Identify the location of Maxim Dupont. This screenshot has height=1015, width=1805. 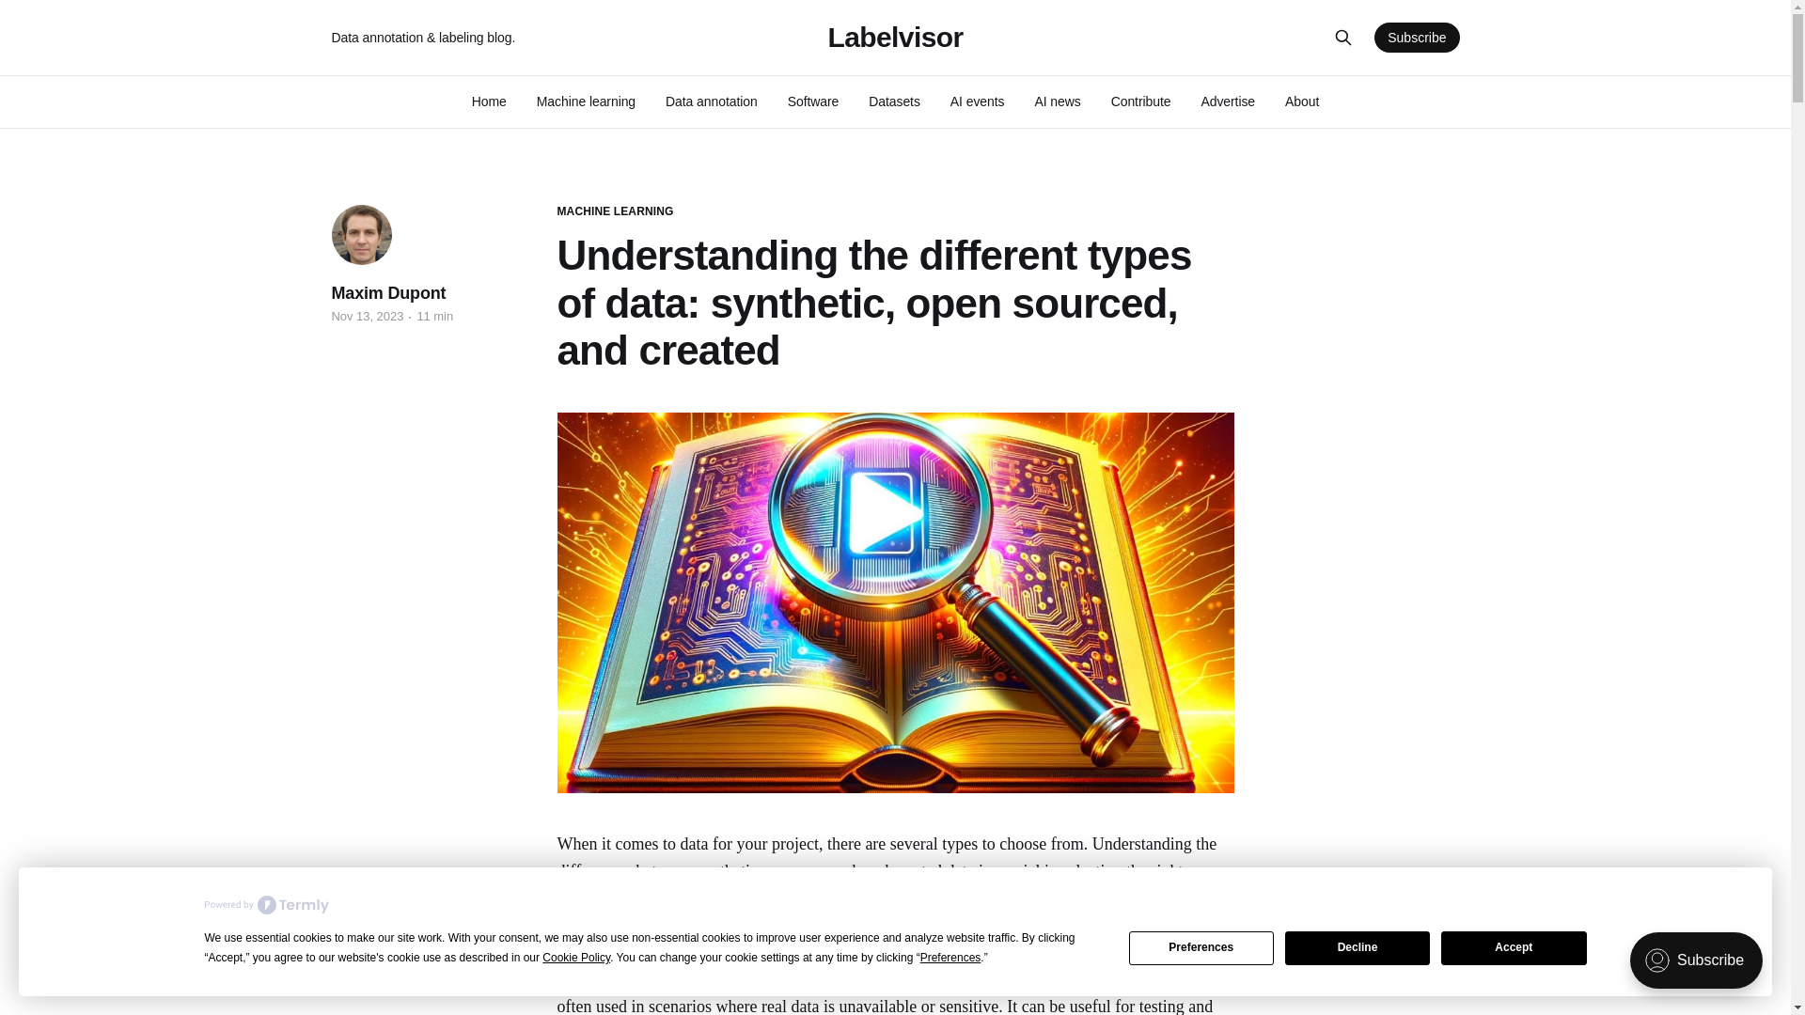
(387, 293).